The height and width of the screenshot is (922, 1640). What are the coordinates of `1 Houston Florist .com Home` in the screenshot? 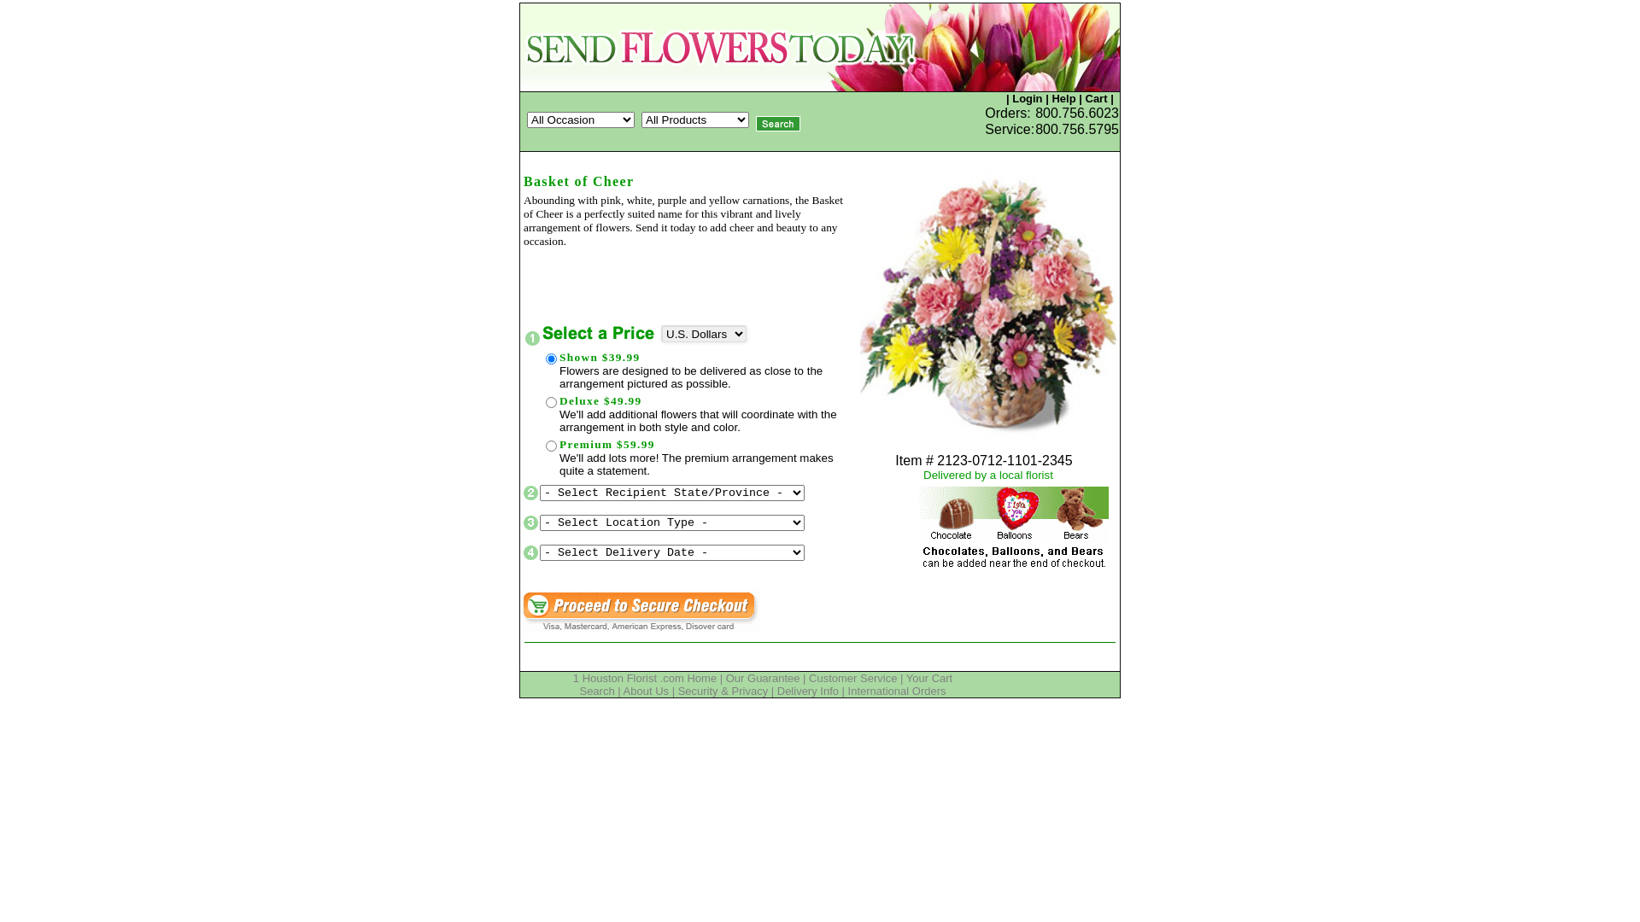 It's located at (645, 678).